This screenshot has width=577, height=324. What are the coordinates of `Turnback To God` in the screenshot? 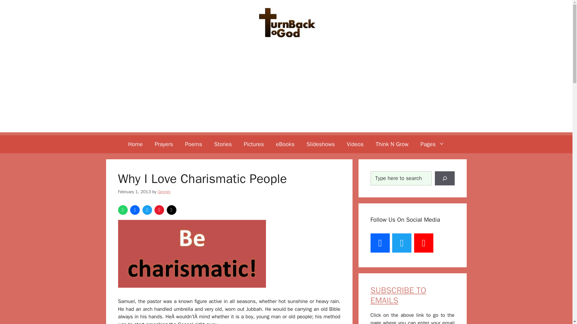 It's located at (286, 22).